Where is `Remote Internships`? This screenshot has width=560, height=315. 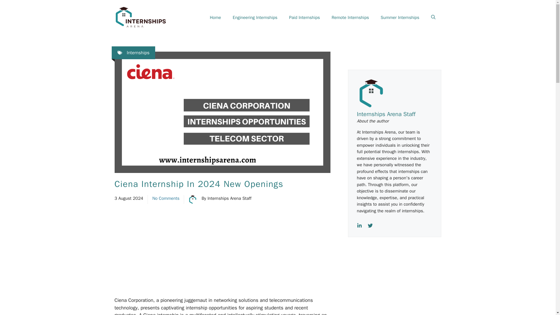 Remote Internships is located at coordinates (350, 17).